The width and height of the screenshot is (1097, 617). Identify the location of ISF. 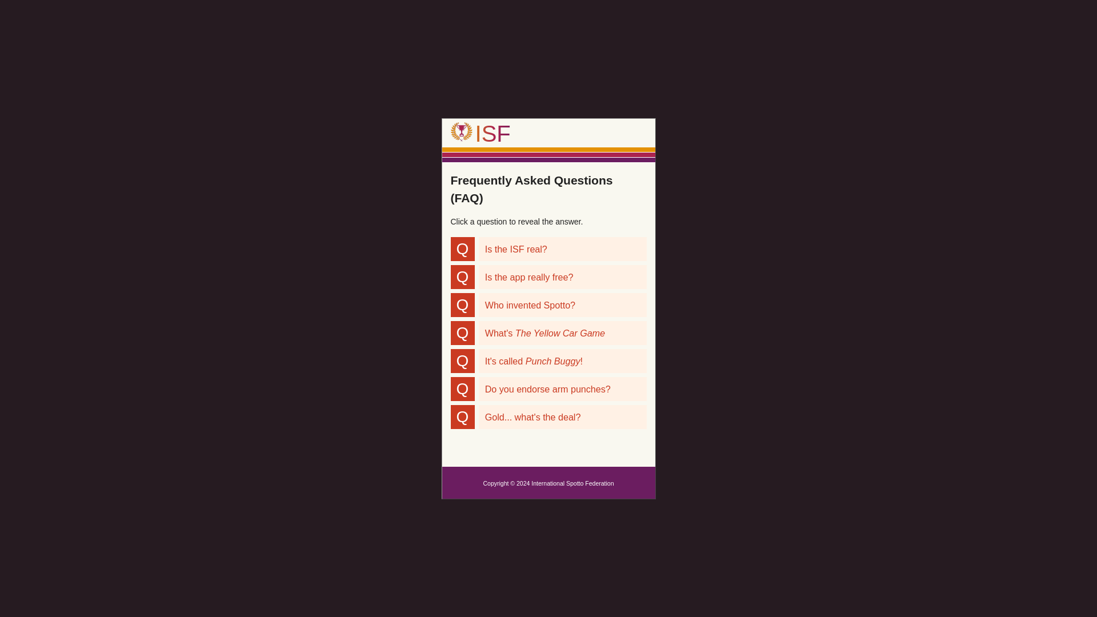
(480, 133).